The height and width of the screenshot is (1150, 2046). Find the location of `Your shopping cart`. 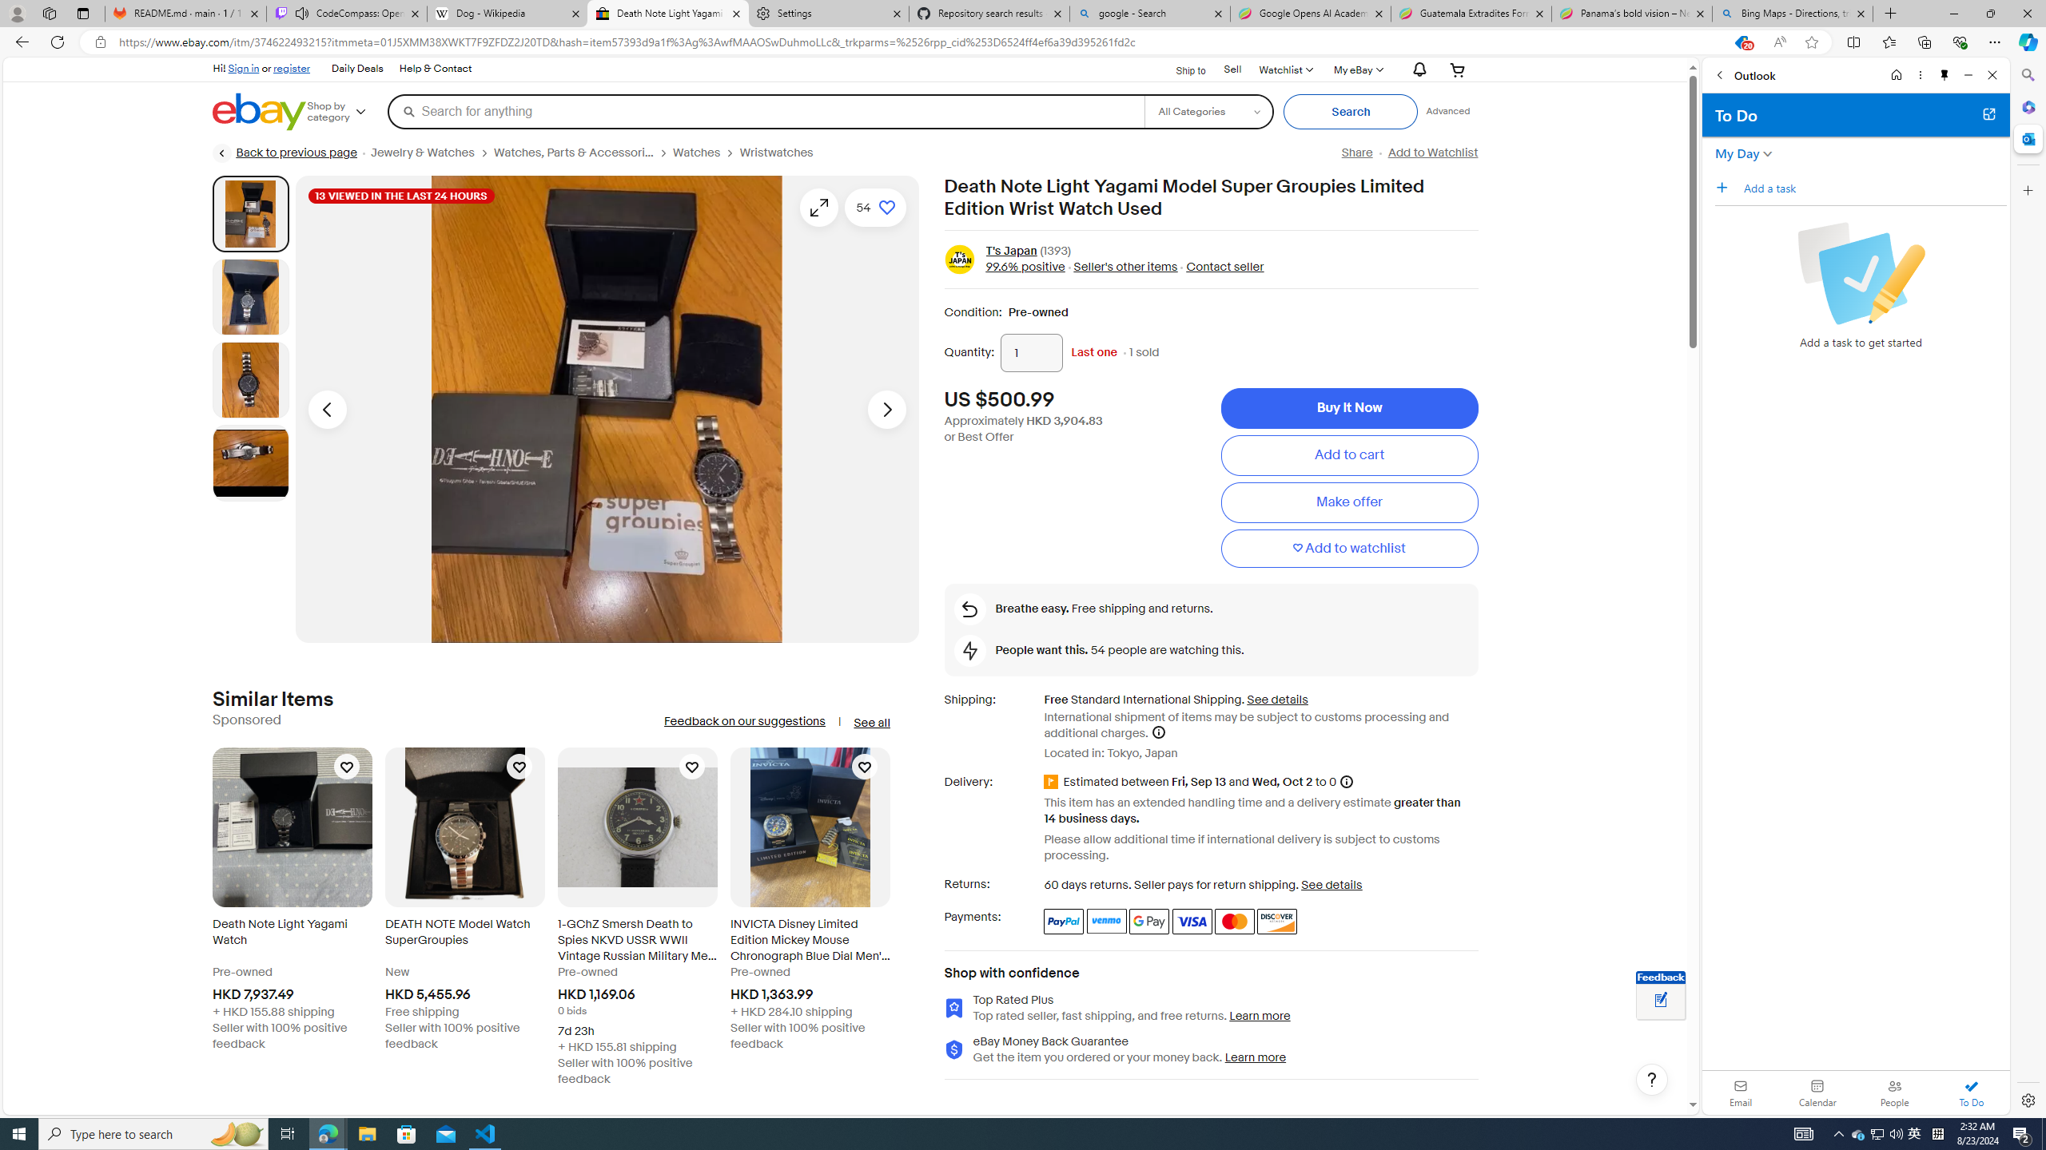

Your shopping cart is located at coordinates (1458, 69).